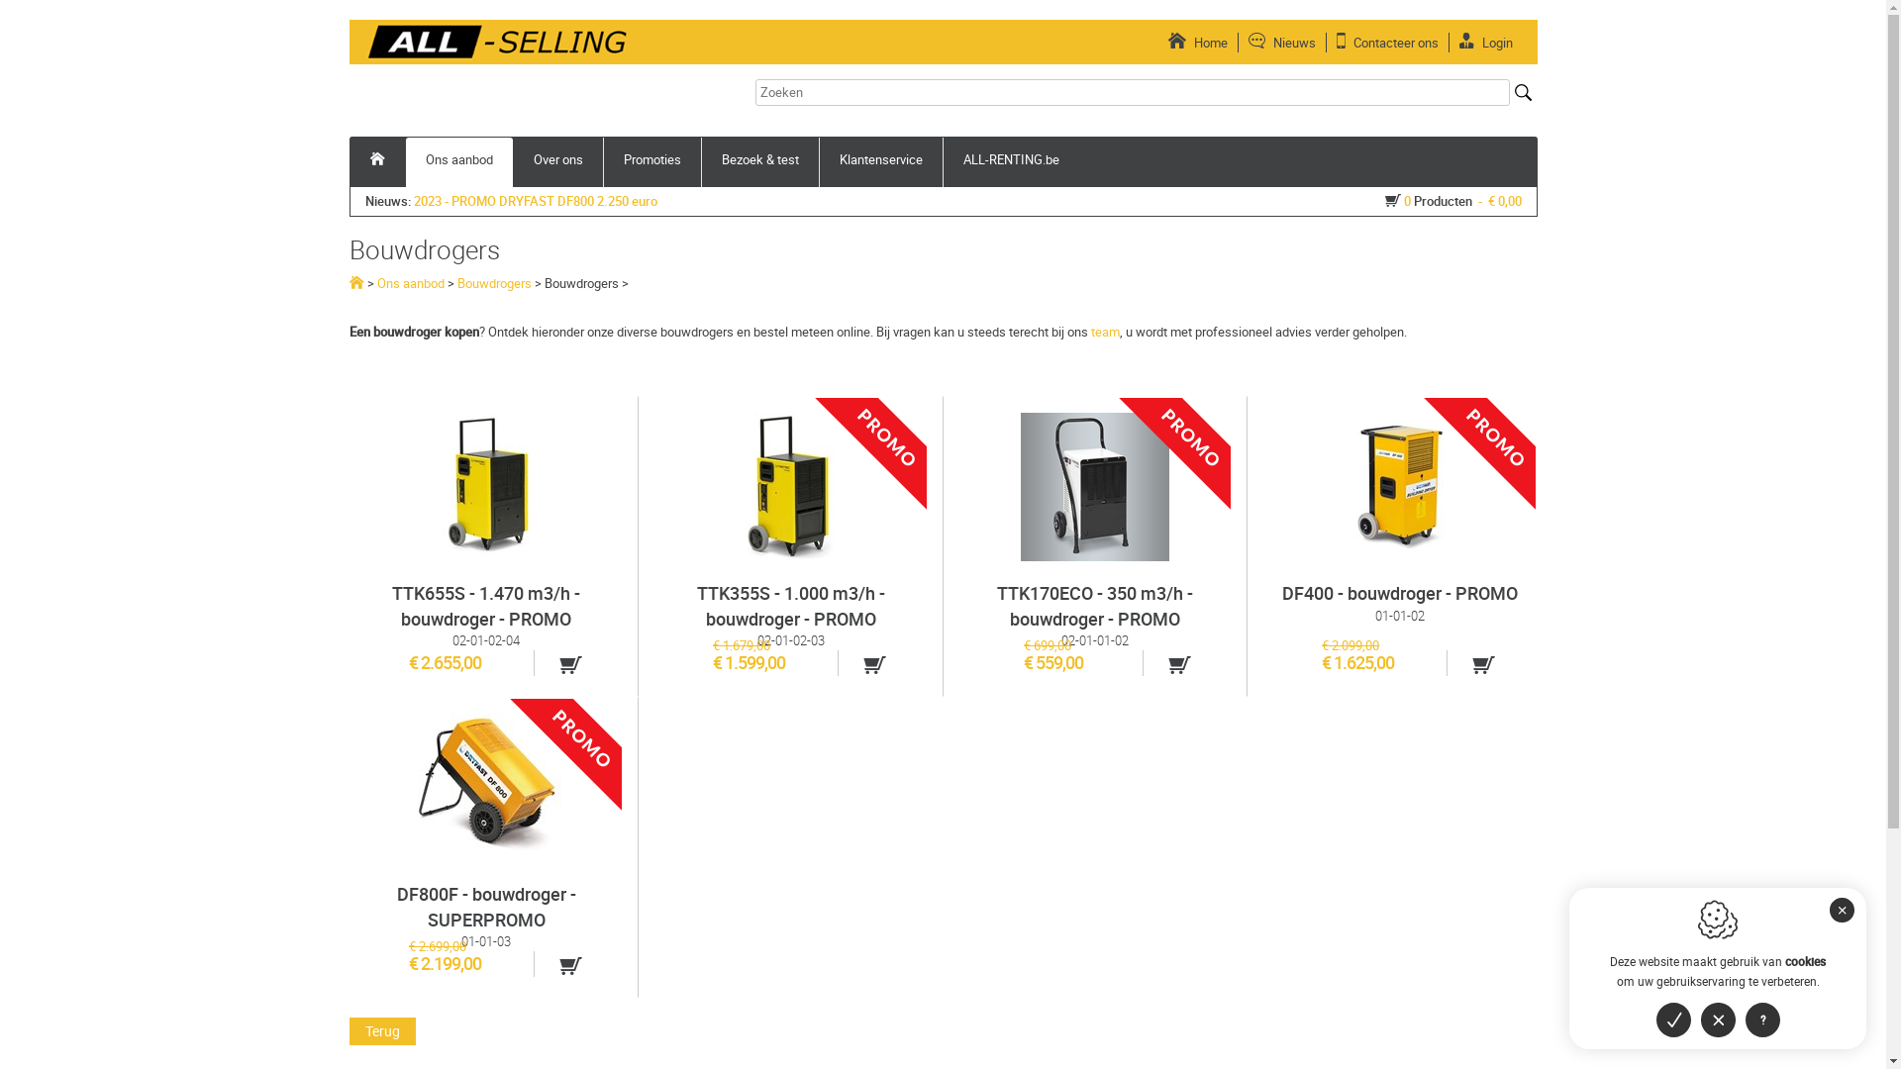 This screenshot has width=1901, height=1069. Describe the element at coordinates (459, 162) in the screenshot. I see `Ons aanbod` at that location.